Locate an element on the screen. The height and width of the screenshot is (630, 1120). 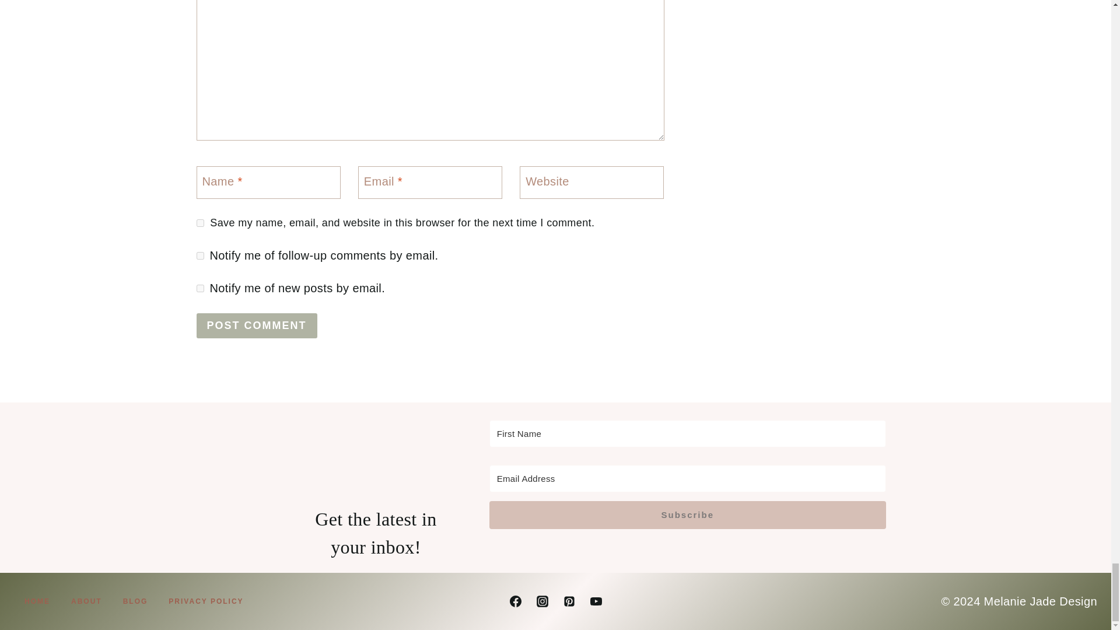
yes is located at coordinates (199, 223).